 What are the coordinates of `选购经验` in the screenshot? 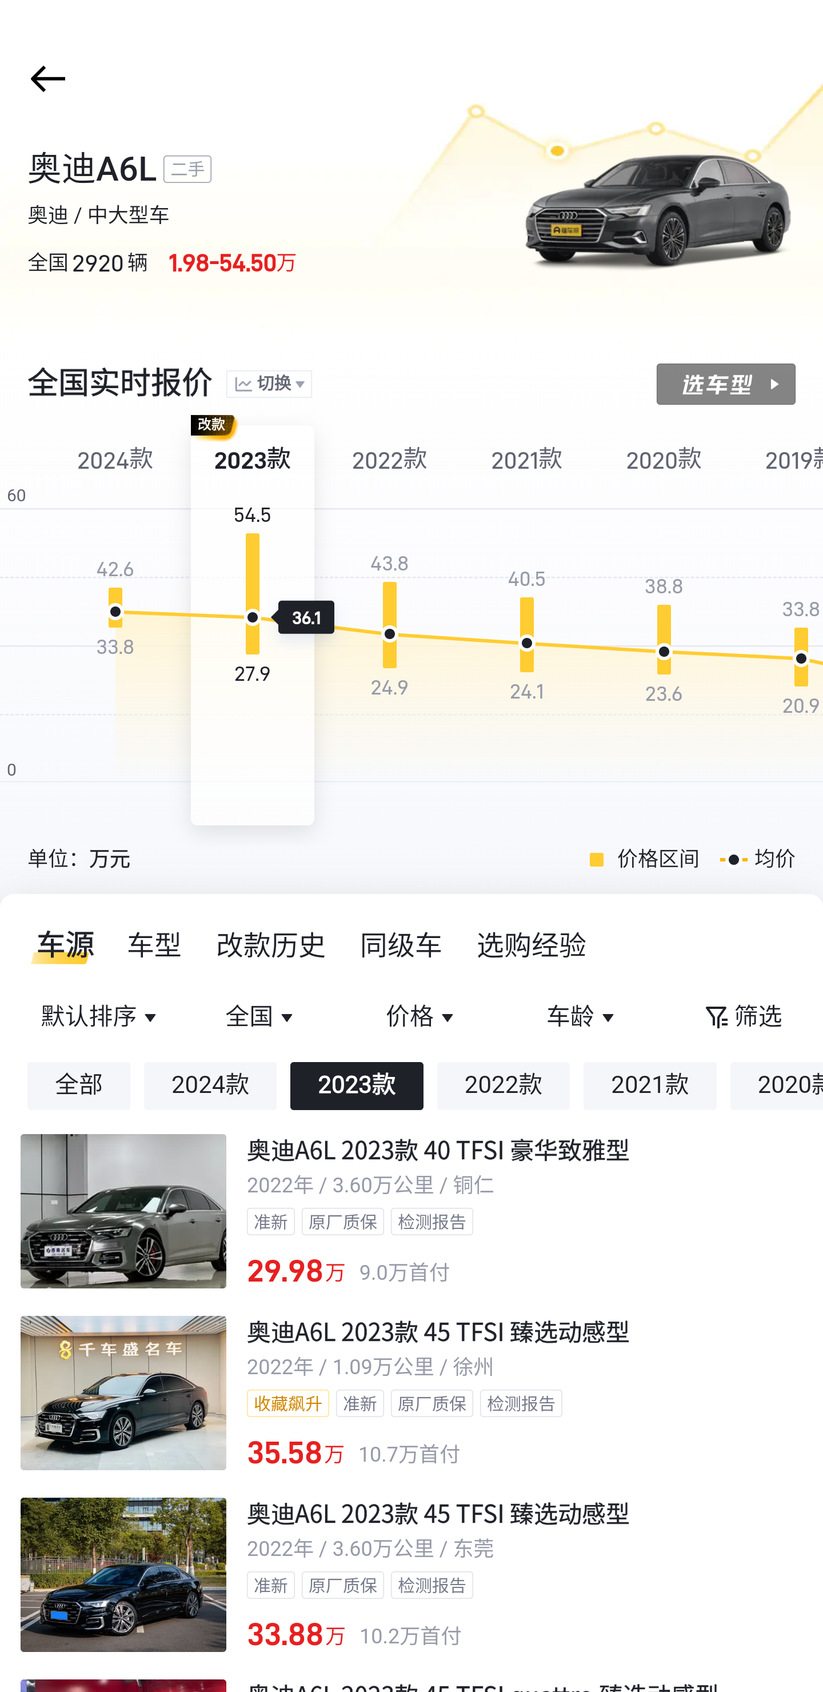 It's located at (532, 945).